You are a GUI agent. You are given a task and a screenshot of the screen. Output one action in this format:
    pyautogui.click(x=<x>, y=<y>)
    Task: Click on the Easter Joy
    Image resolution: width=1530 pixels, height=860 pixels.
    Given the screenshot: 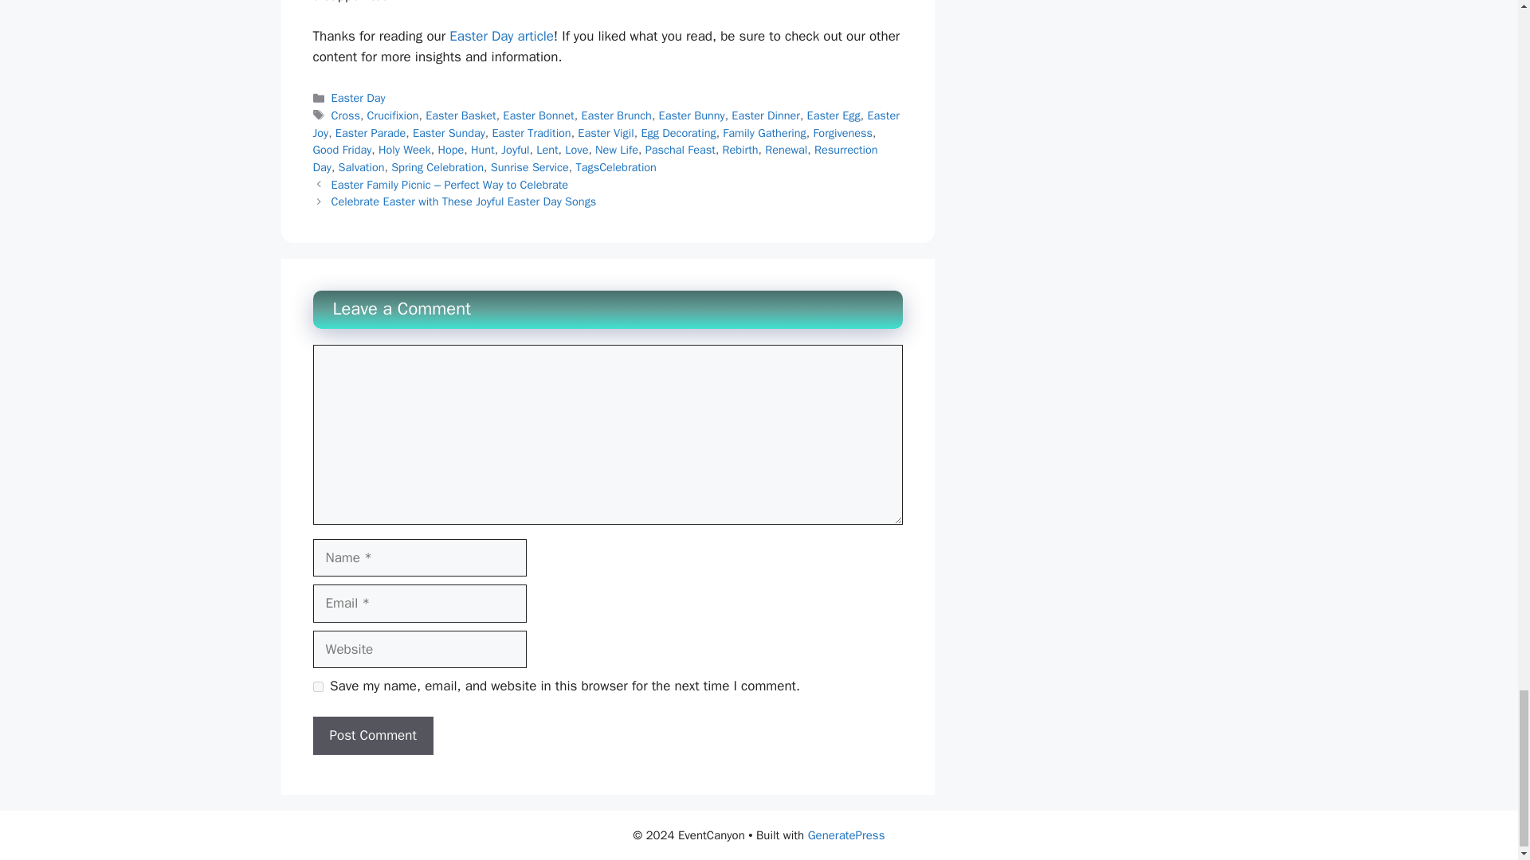 What is the action you would take?
    pyautogui.click(x=606, y=124)
    